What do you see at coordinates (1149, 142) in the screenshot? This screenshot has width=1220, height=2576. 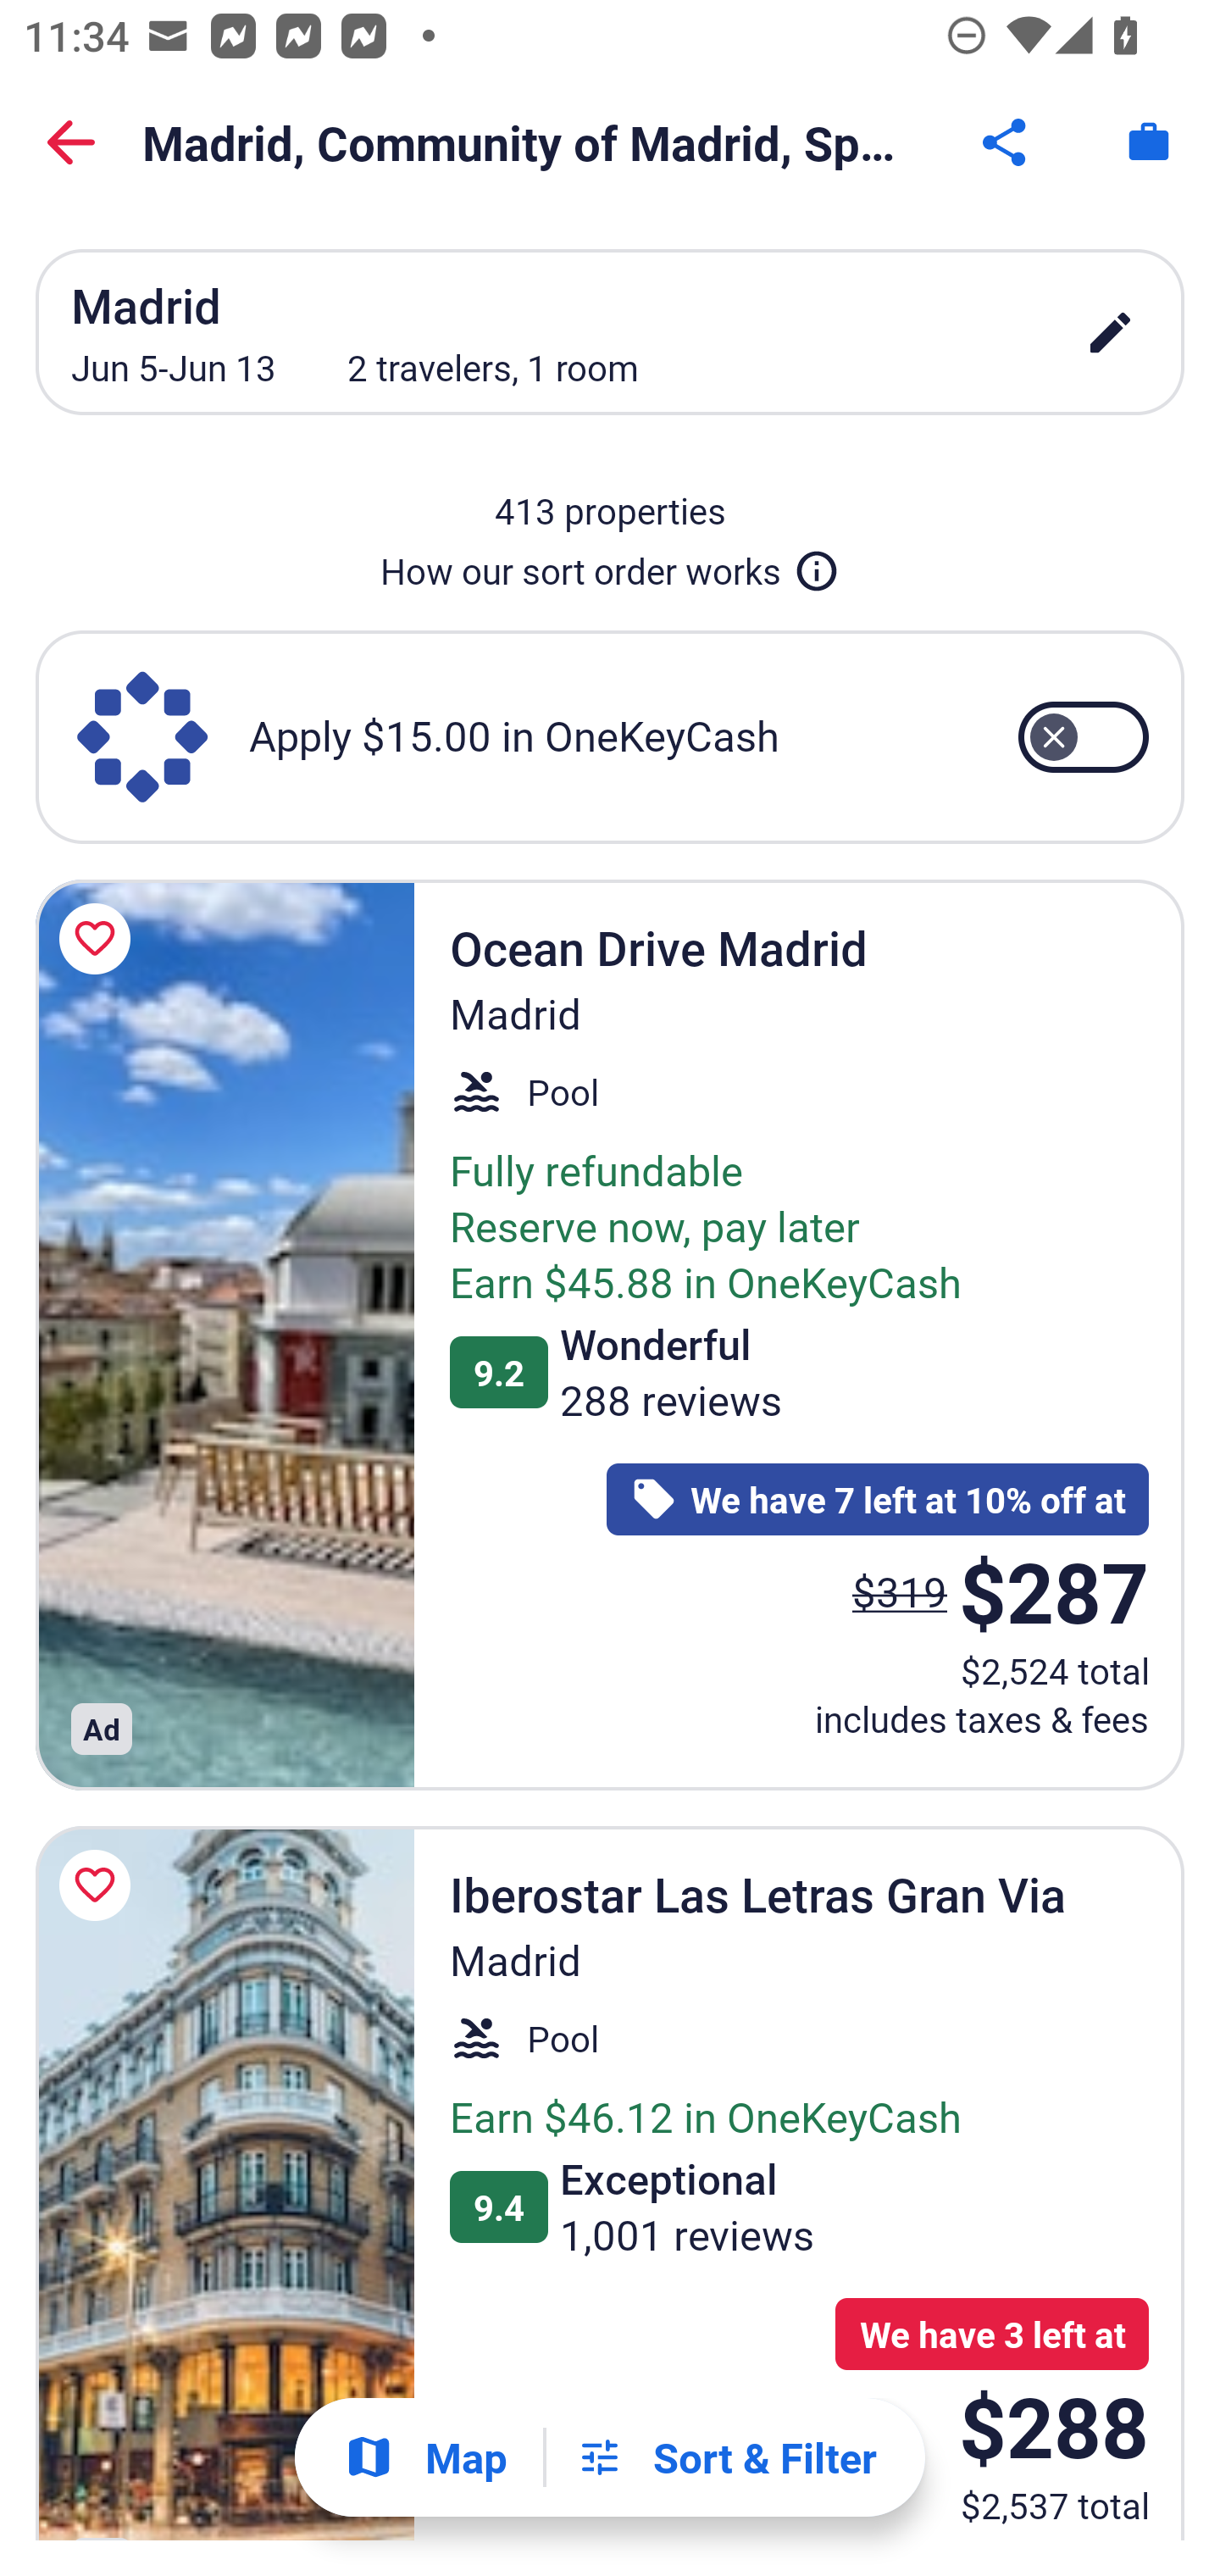 I see `Trips. Button` at bounding box center [1149, 142].